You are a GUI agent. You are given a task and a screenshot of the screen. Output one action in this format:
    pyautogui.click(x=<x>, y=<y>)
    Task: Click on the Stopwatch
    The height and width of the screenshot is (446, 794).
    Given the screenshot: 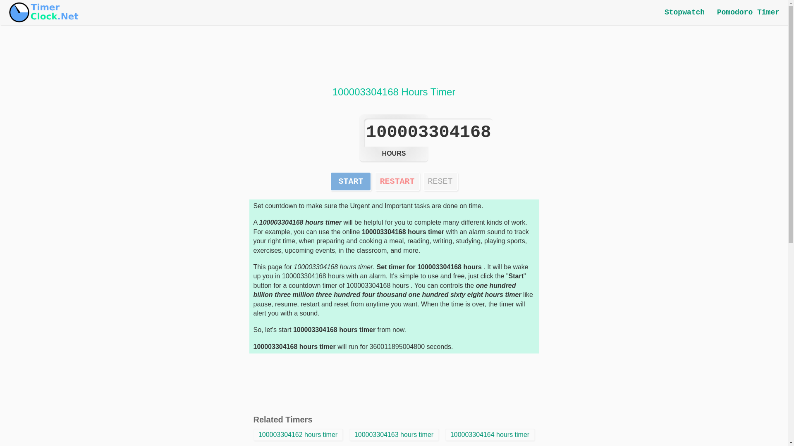 What is the action you would take?
    pyautogui.click(x=685, y=12)
    